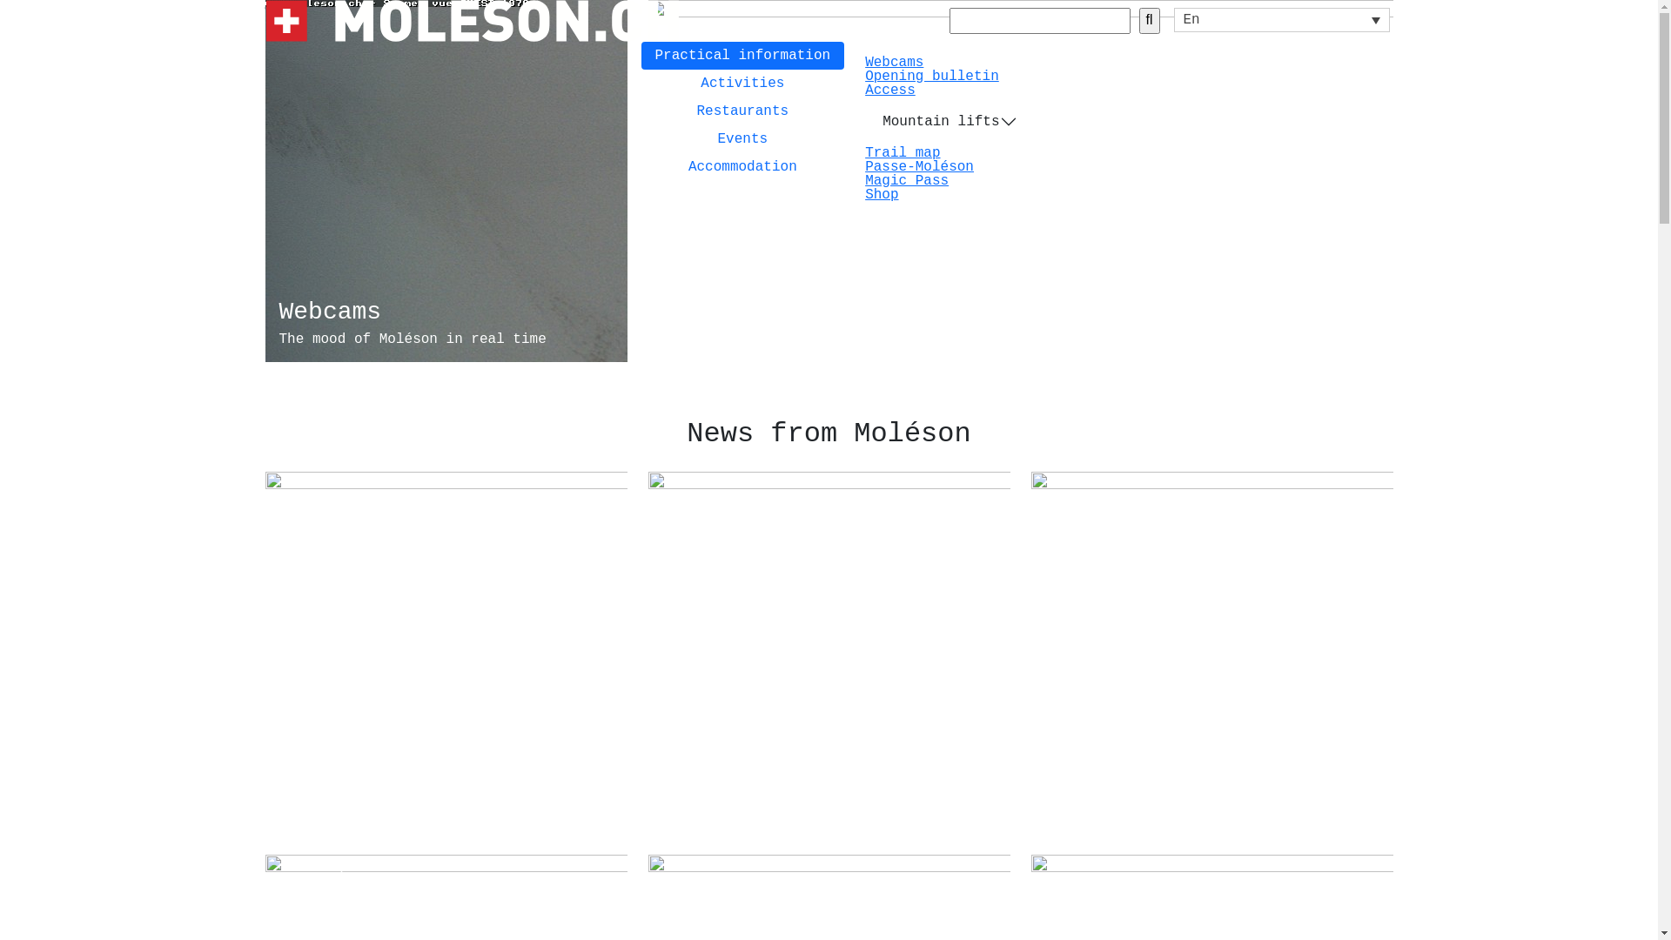  What do you see at coordinates (1281, 20) in the screenshot?
I see `En` at bounding box center [1281, 20].